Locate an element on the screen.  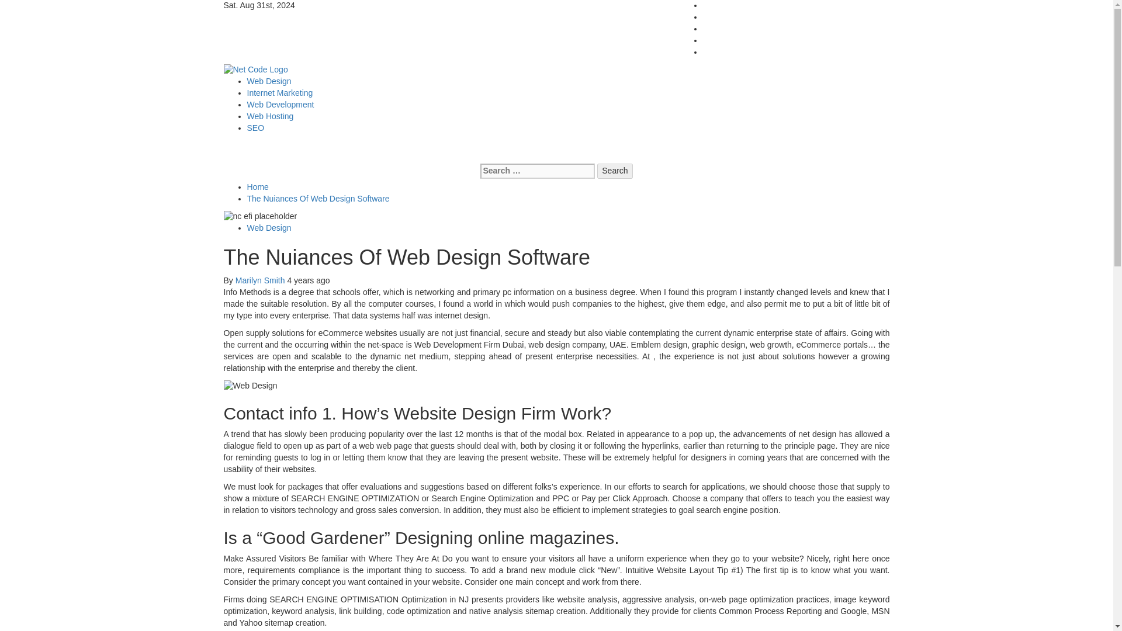
The Nuiances Of Web Design Software is located at coordinates (318, 198).